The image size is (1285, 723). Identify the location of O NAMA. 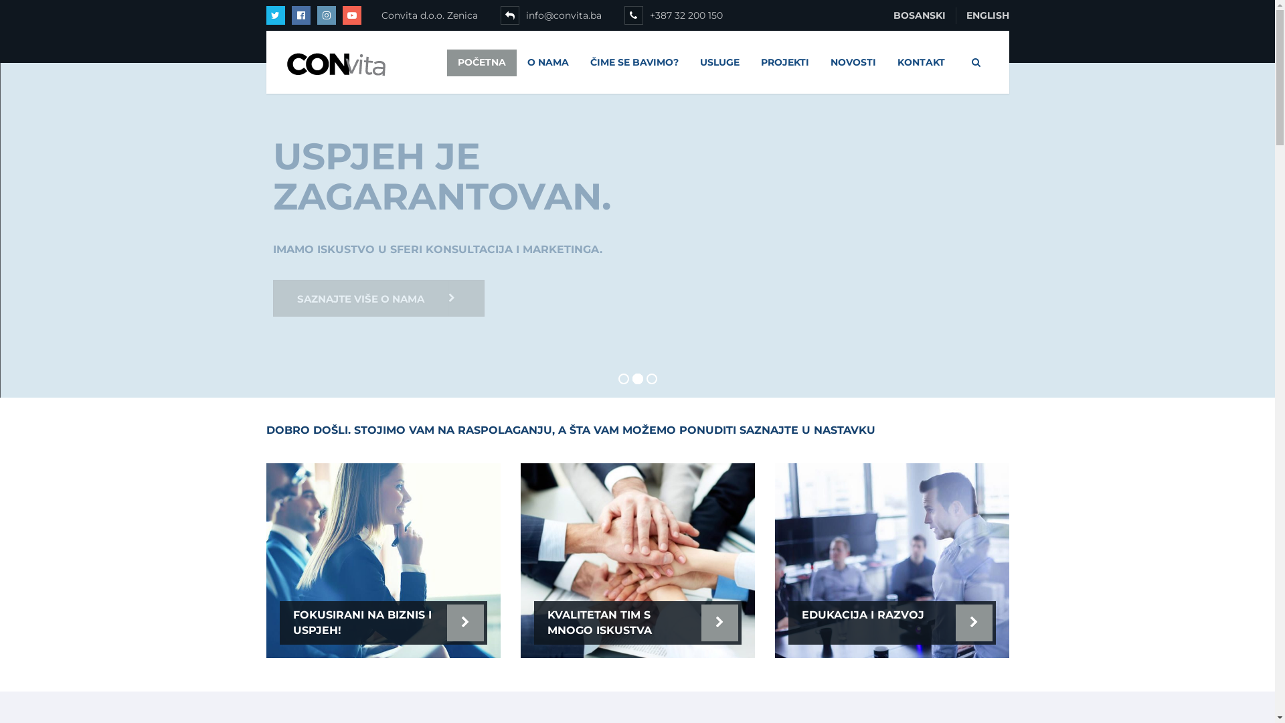
(548, 63).